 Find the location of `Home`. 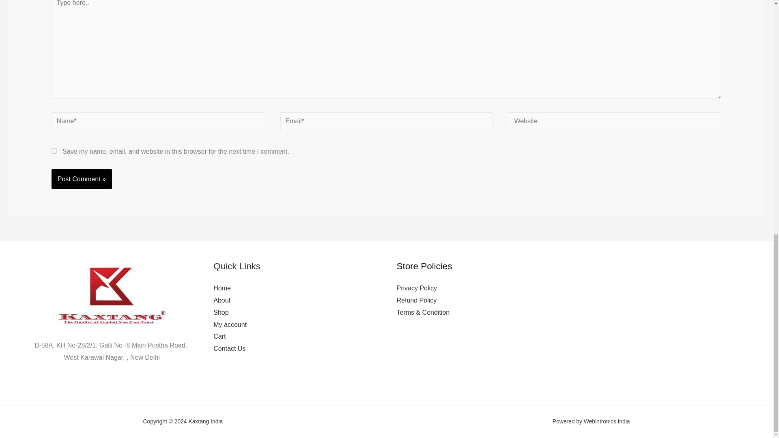

Home is located at coordinates (222, 288).